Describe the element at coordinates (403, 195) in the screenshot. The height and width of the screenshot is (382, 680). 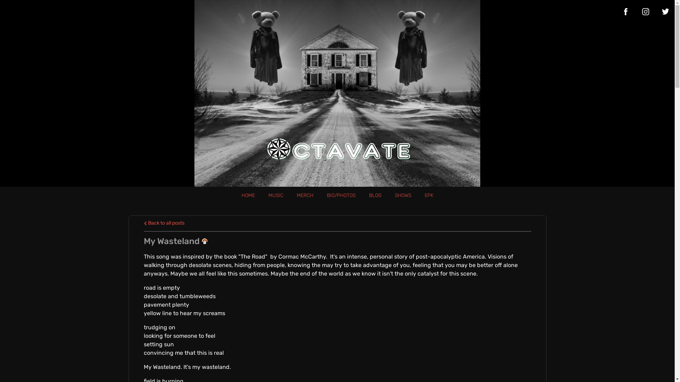
I see `SHOWS` at that location.